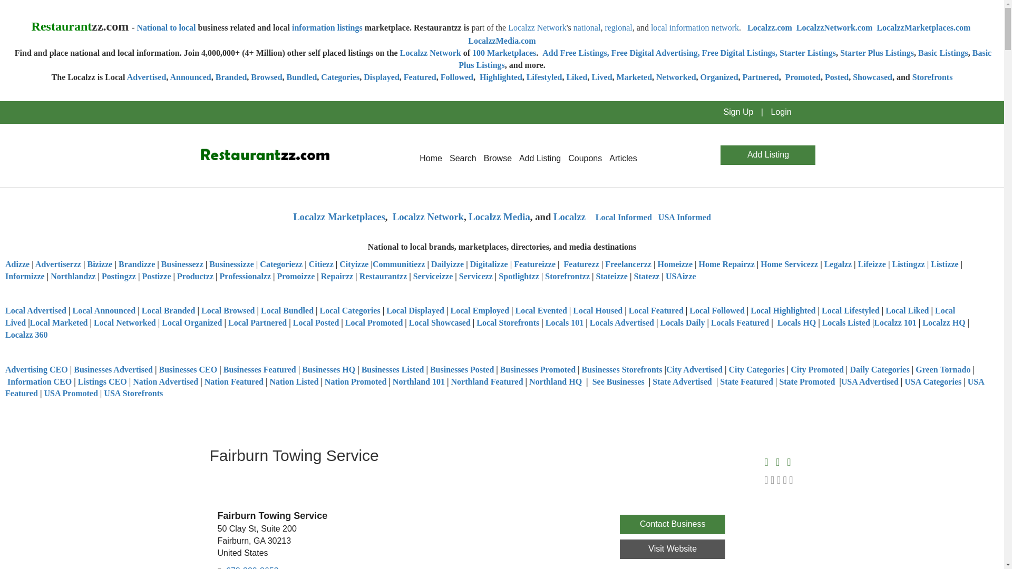 The width and height of the screenshot is (1012, 569). Describe the element at coordinates (739, 53) in the screenshot. I see `Free Digital Listings,` at that location.